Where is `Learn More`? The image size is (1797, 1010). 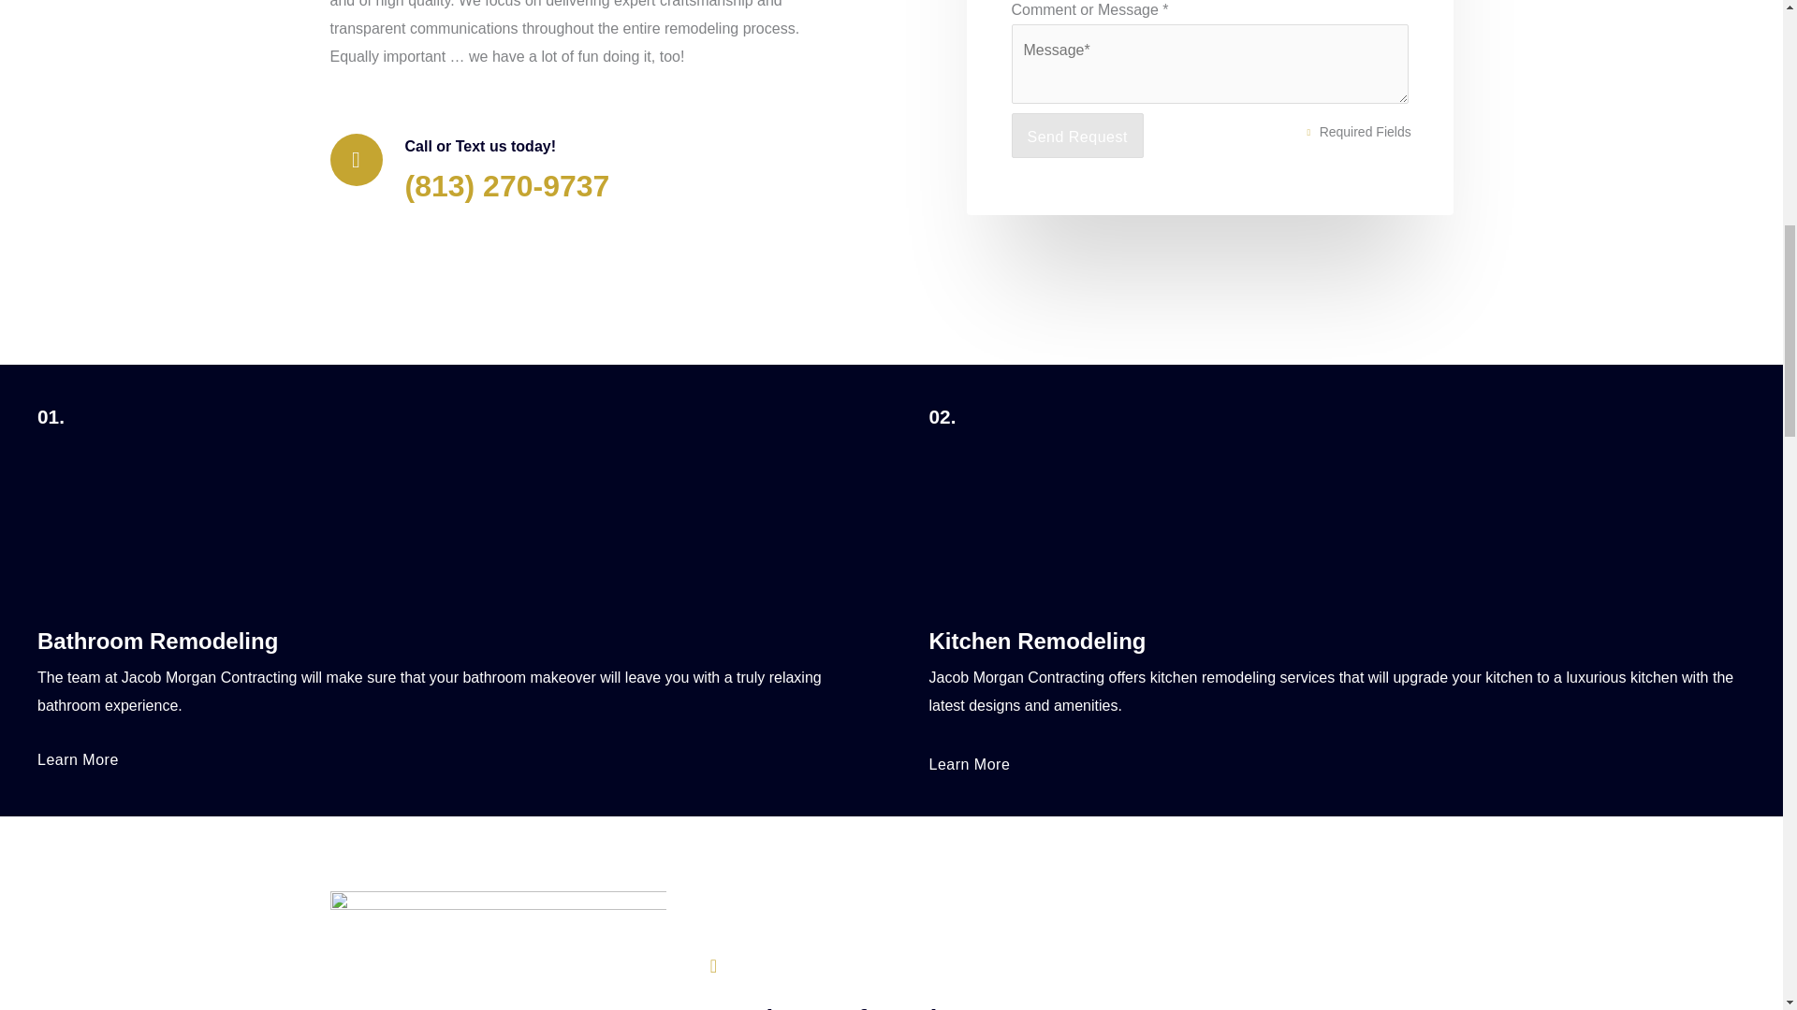 Learn More is located at coordinates (78, 759).